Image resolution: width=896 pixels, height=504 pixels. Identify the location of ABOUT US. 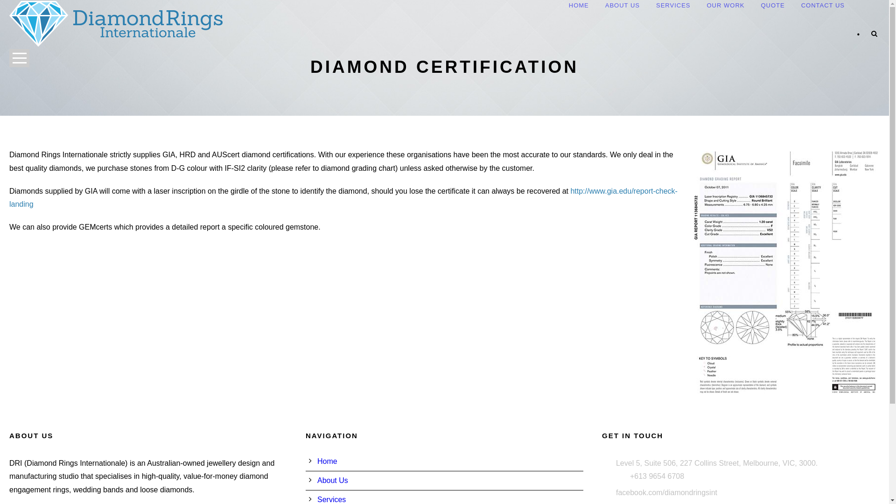
(623, 7).